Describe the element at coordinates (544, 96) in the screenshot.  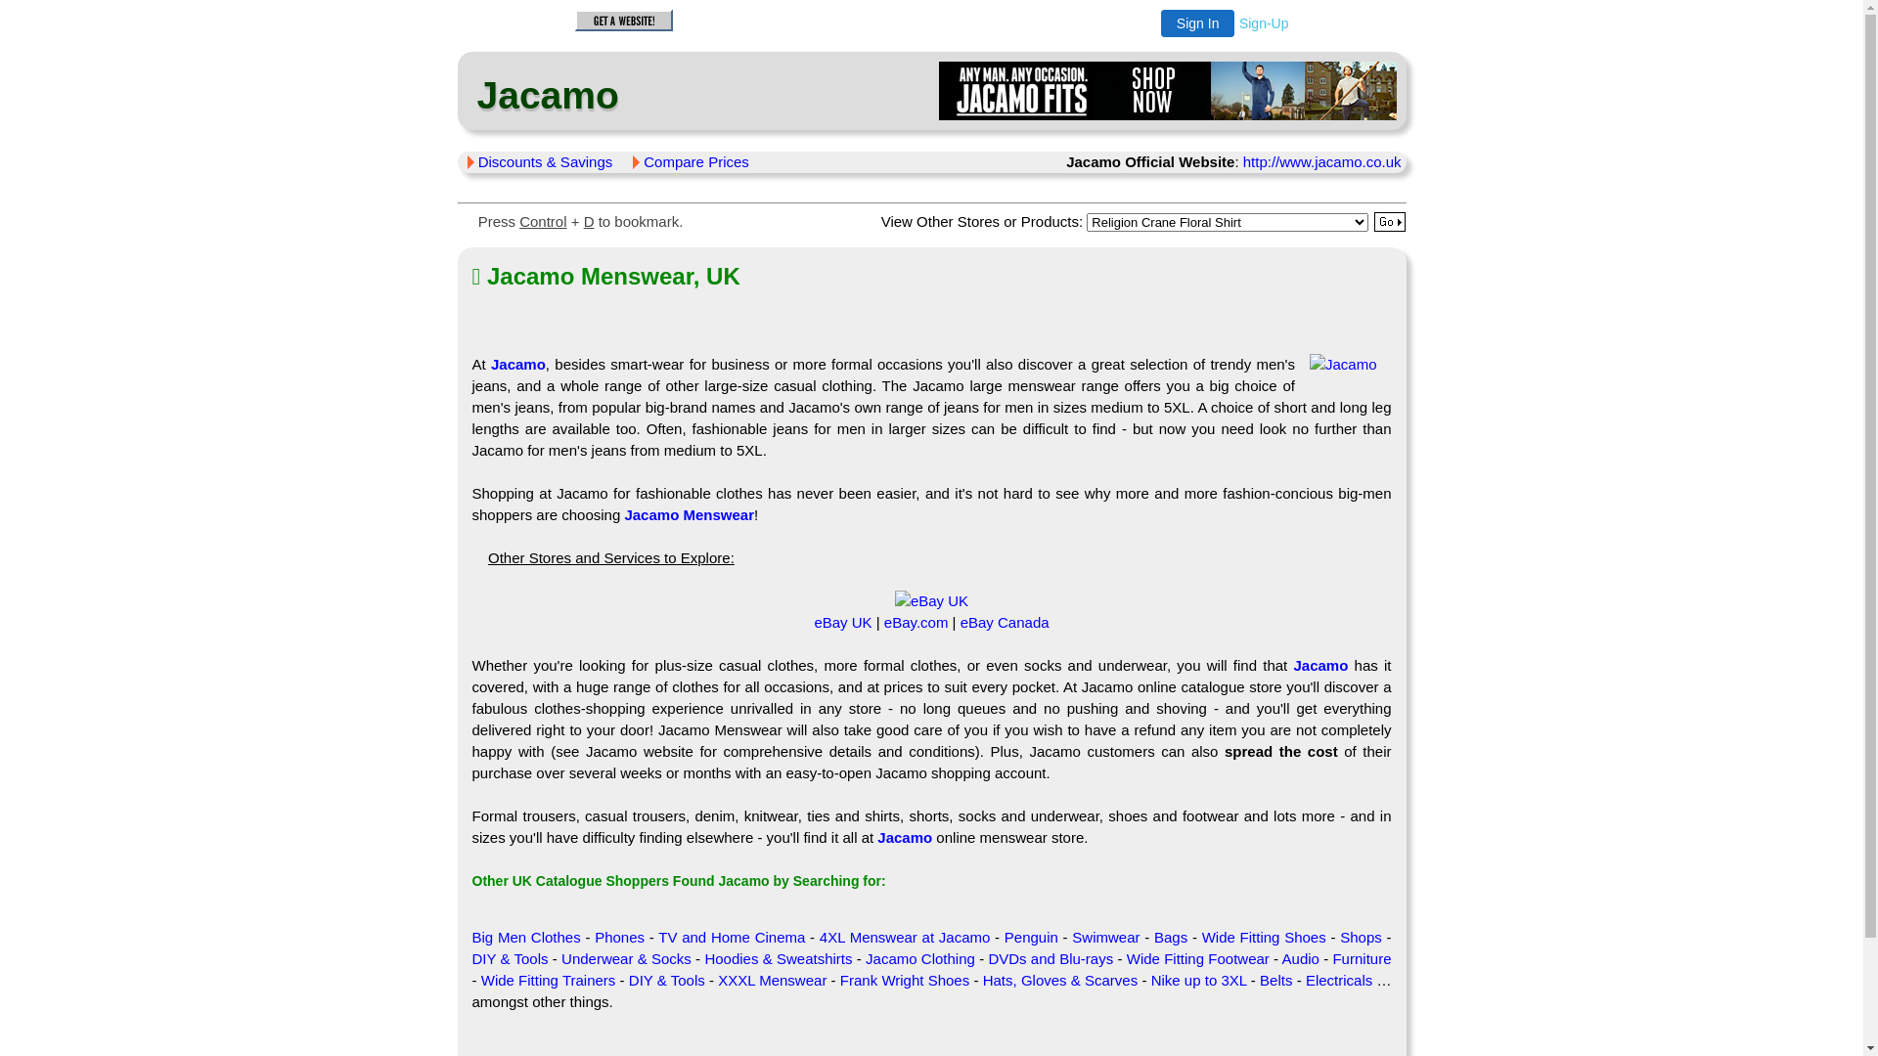
I see `Jacamo` at that location.